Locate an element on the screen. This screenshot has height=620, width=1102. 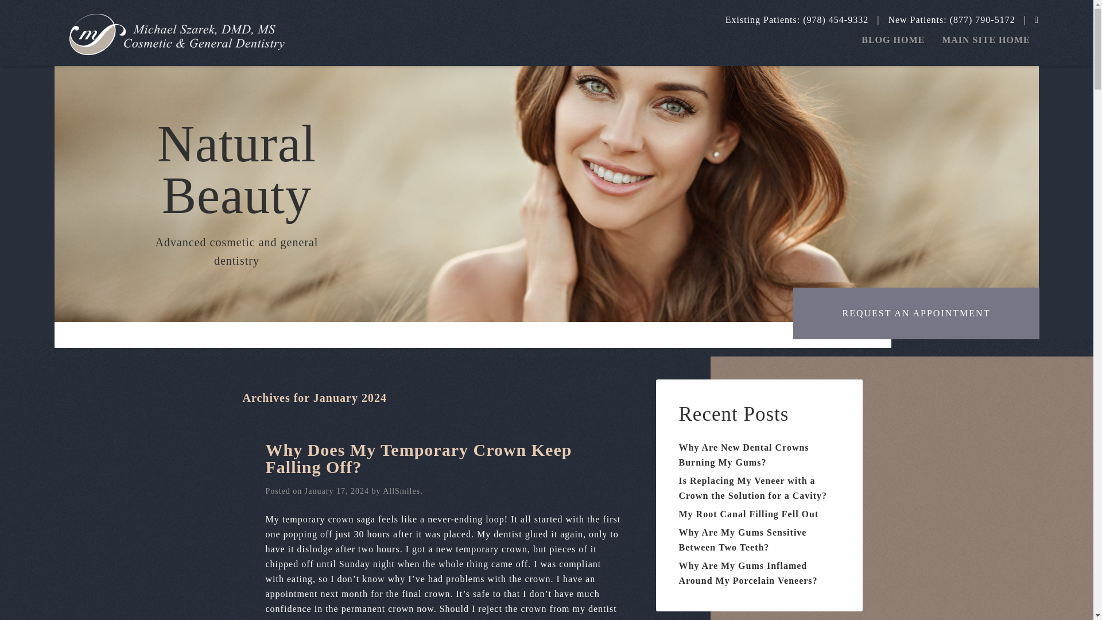
Lowell Cosmetic Dentistry Blog is located at coordinates (177, 34).